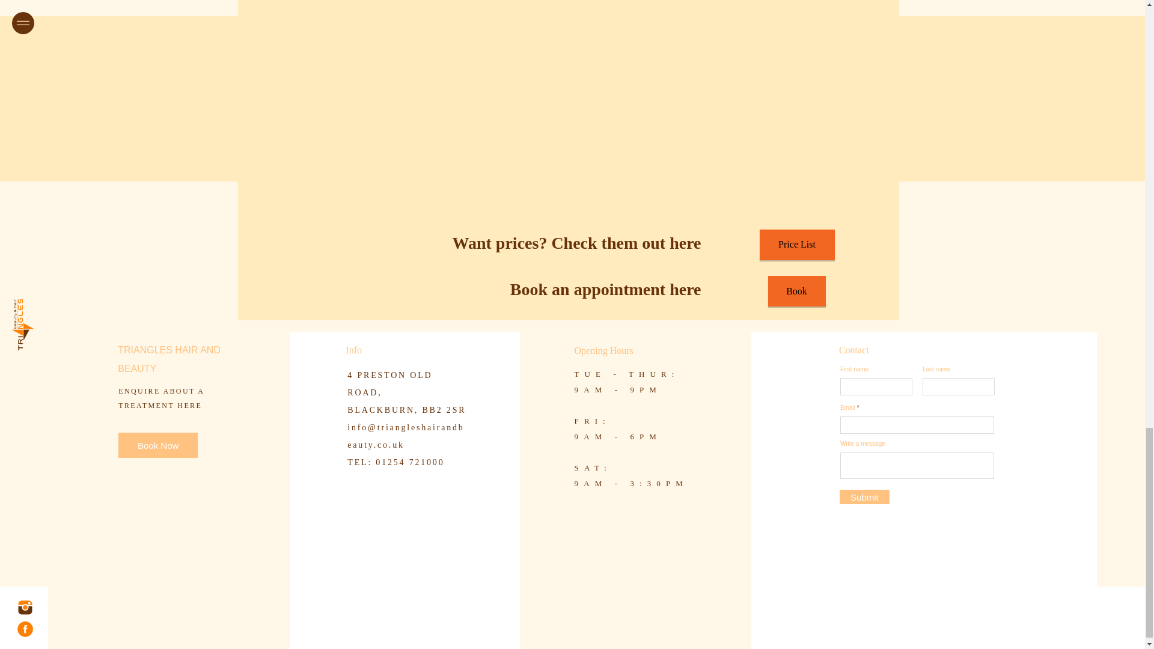 Image resolution: width=1154 pixels, height=649 pixels. Describe the element at coordinates (157, 445) in the screenshot. I see `Book Now` at that location.